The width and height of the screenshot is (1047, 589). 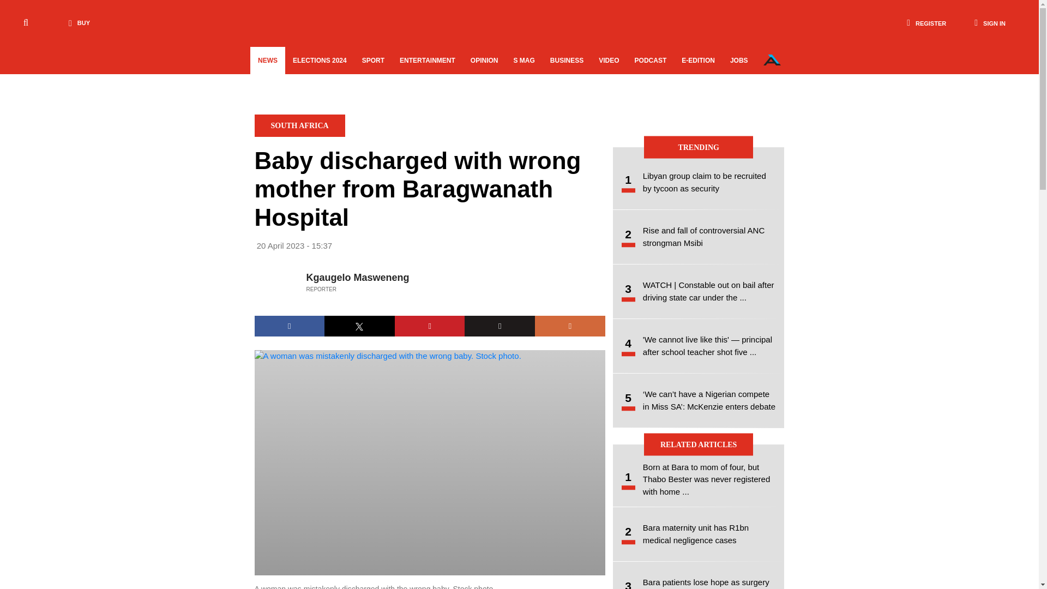 What do you see at coordinates (76, 23) in the screenshot?
I see `BUY` at bounding box center [76, 23].